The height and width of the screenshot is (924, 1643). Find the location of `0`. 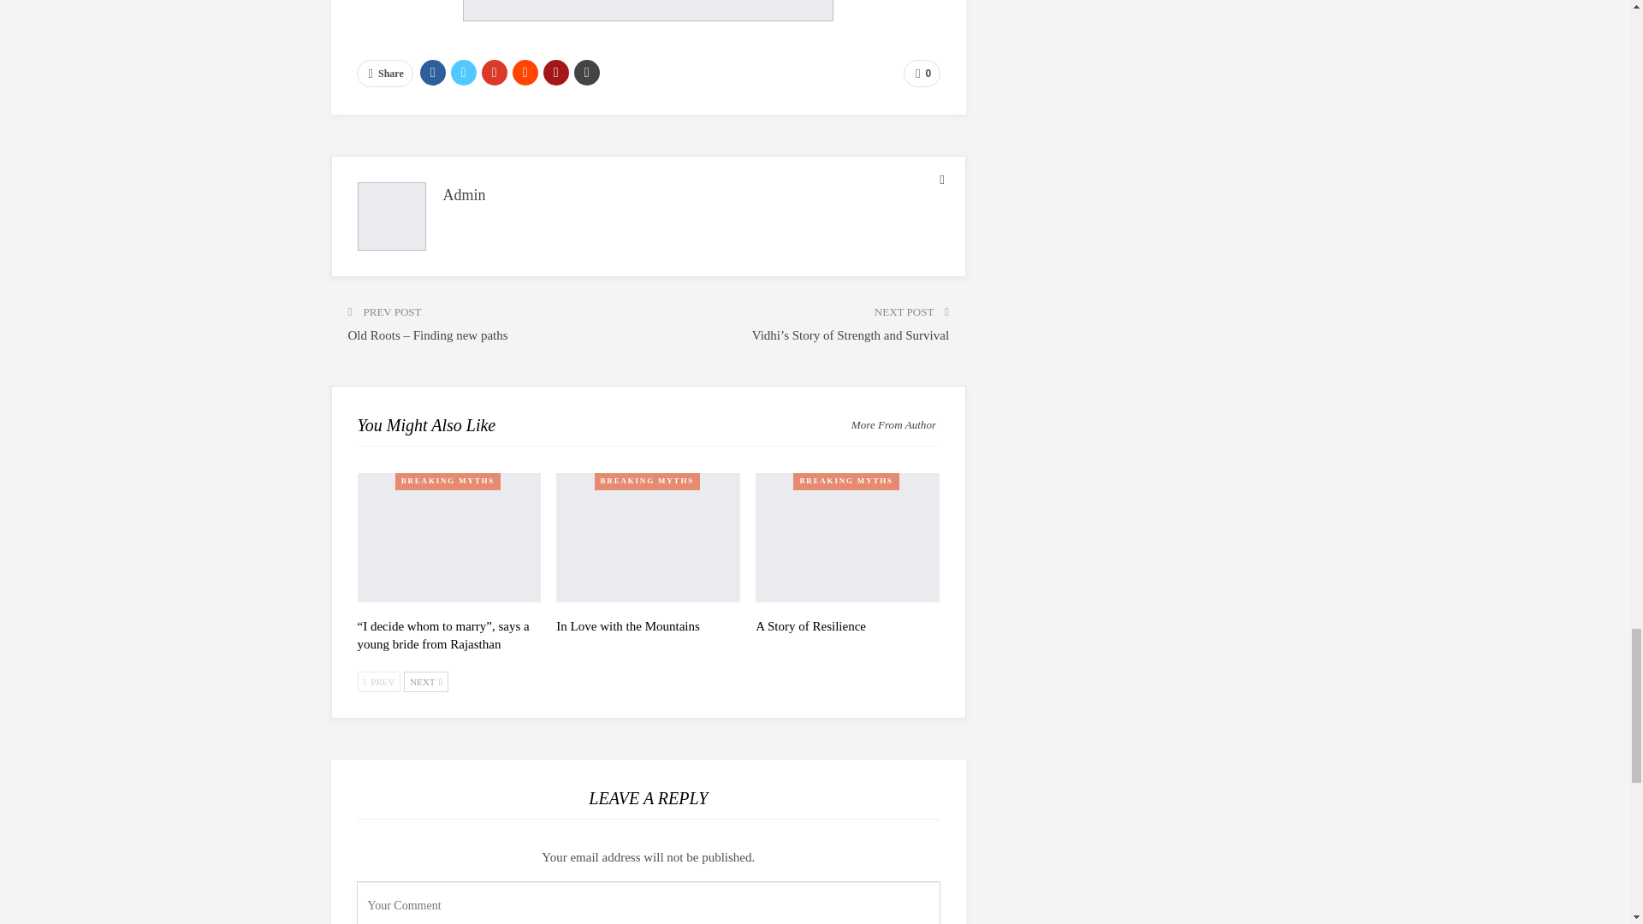

0 is located at coordinates (922, 74).